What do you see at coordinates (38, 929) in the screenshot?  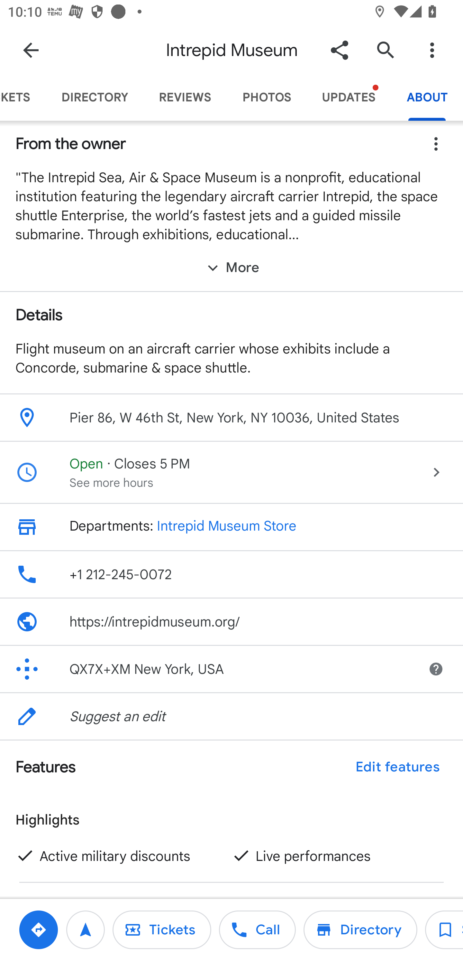 I see `Directions to Intrepid Museum, Pier 86, W 46th St` at bounding box center [38, 929].